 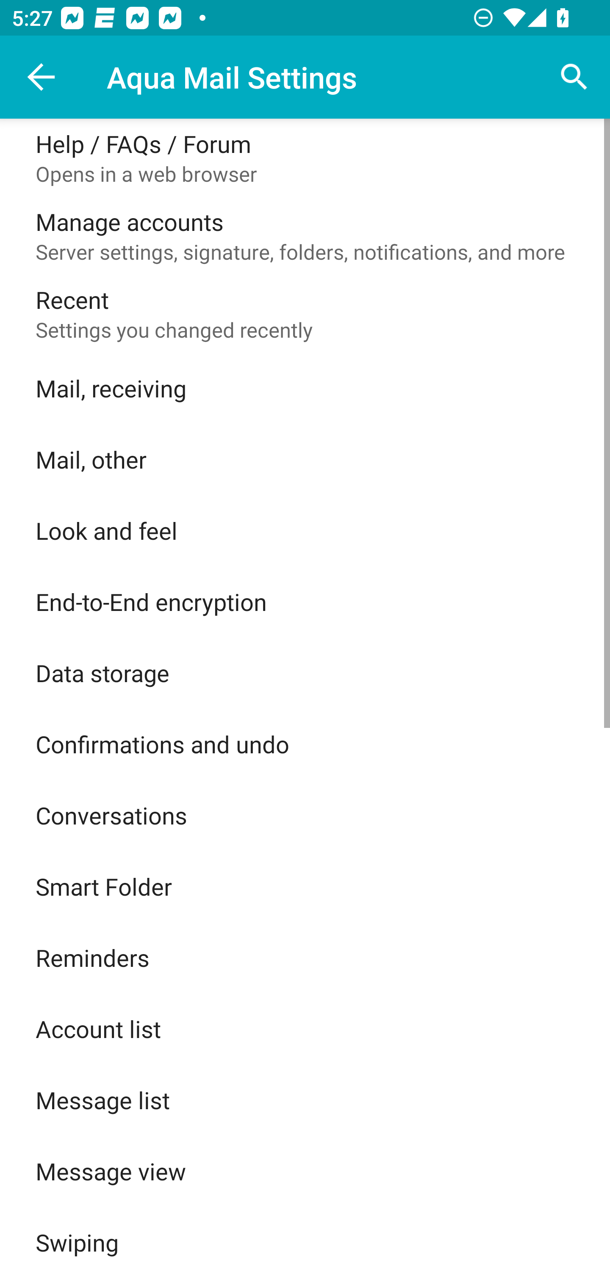 I want to click on Navigate up, so click(x=42, y=77).